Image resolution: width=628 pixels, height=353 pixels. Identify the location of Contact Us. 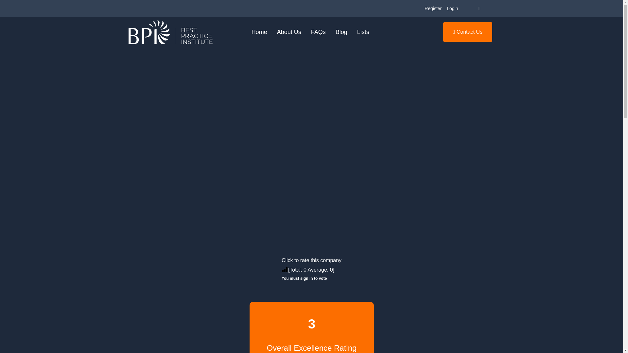
(468, 32).